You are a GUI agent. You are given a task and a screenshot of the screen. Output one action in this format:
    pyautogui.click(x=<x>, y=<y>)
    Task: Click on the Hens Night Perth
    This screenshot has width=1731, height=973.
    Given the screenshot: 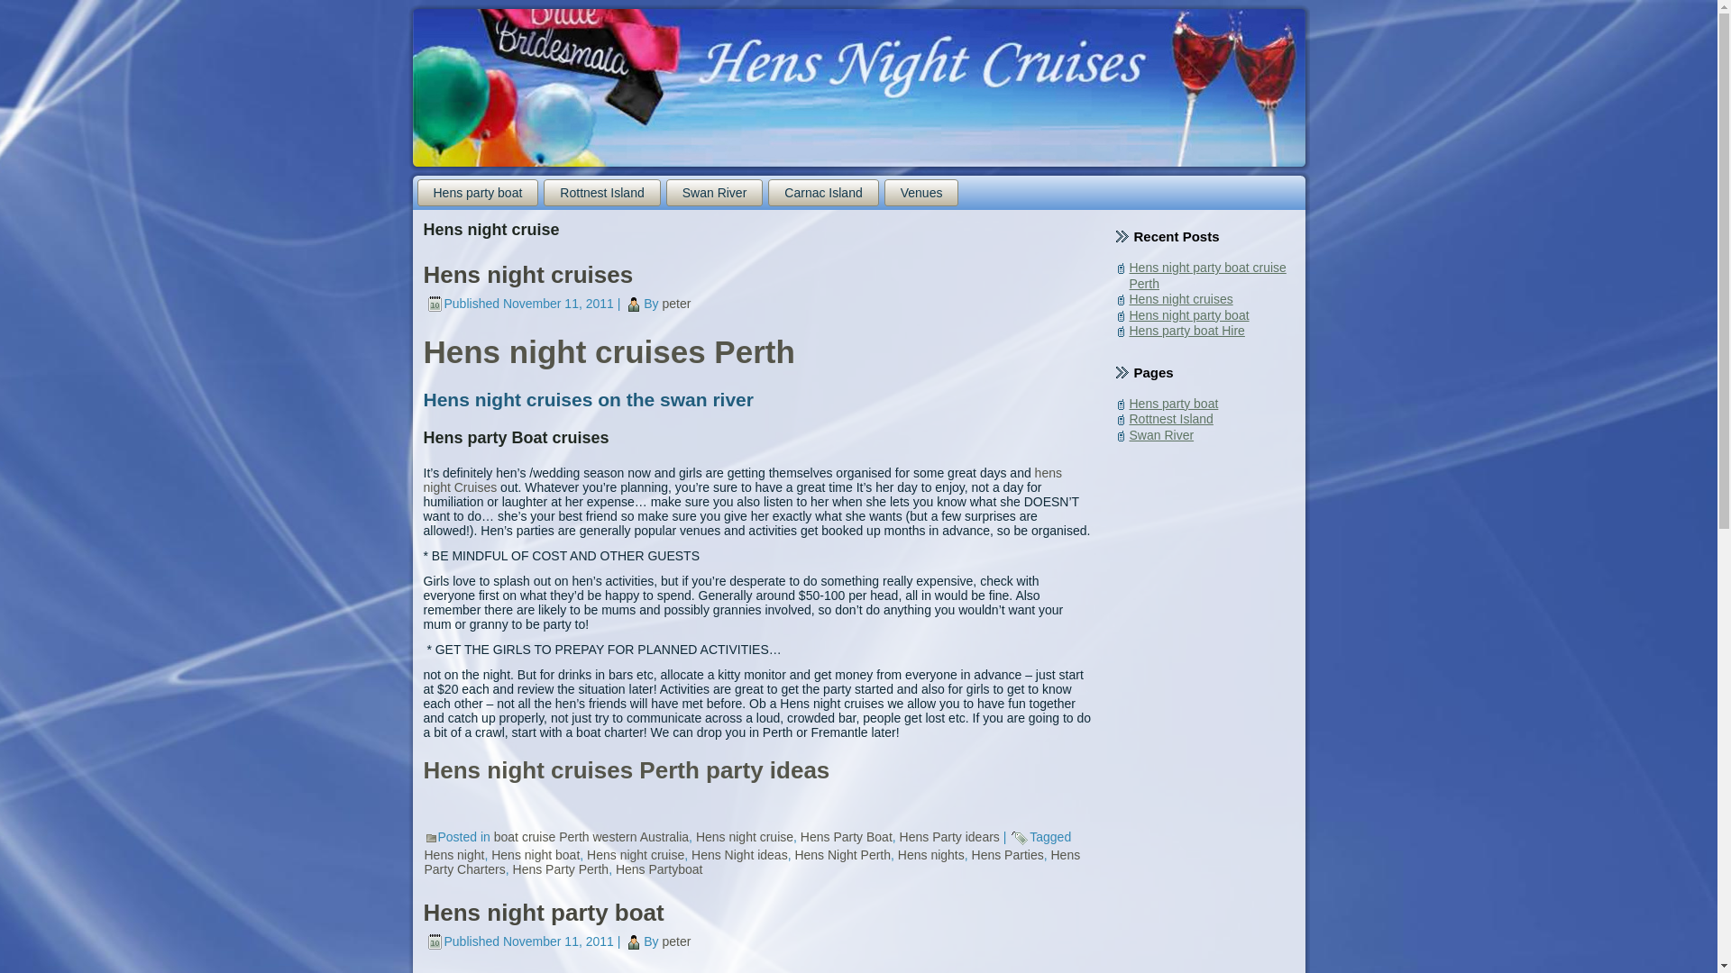 What is the action you would take?
    pyautogui.click(x=842, y=855)
    